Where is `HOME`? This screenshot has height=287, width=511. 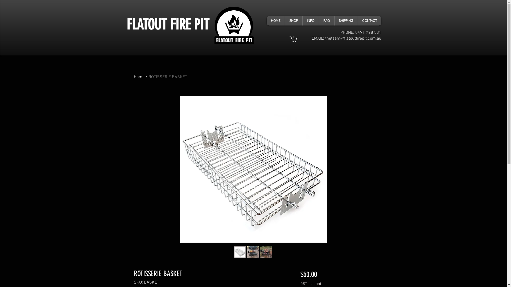 HOME is located at coordinates (276, 21).